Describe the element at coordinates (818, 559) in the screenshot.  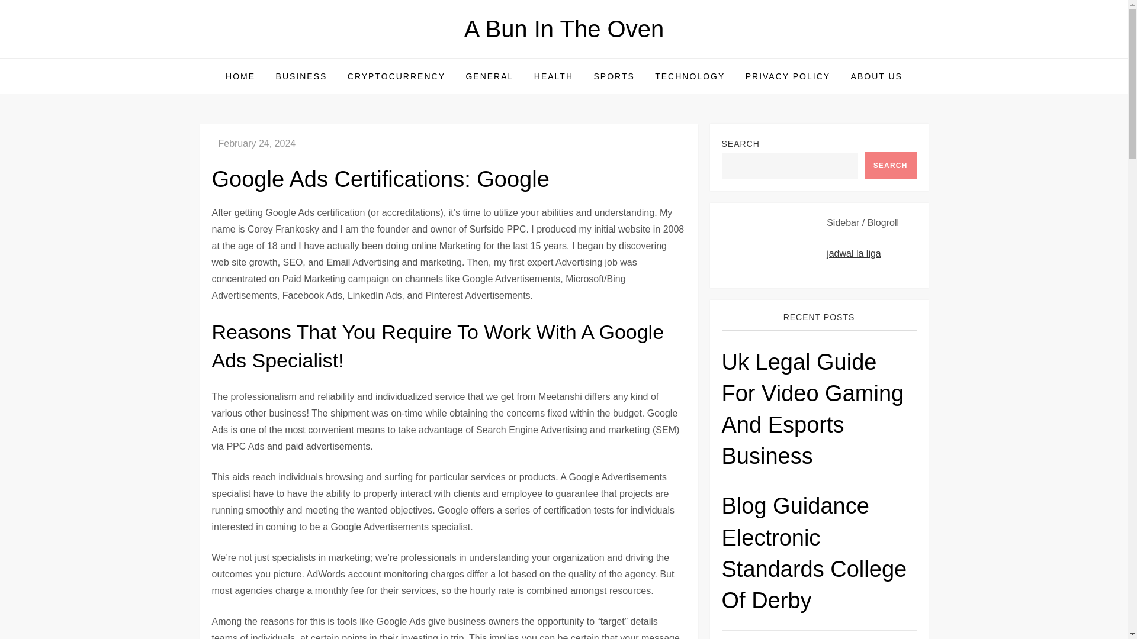
I see `Blog Guidance Electronic Standards College Of Derby` at that location.